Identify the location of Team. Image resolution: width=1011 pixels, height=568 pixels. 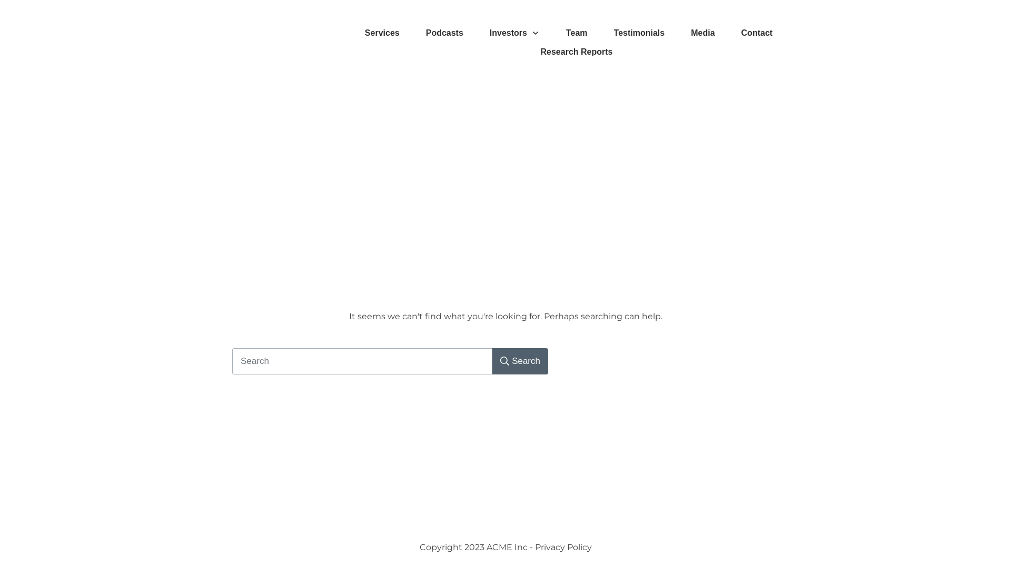
(577, 33).